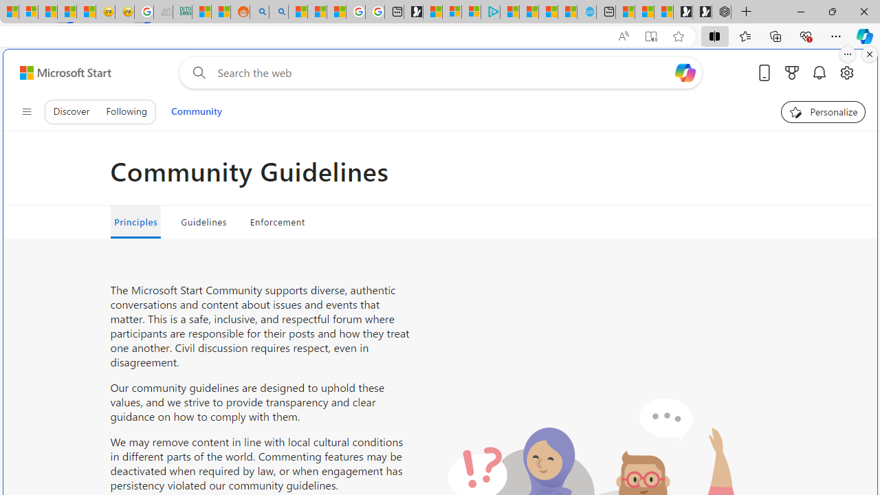 Image resolution: width=880 pixels, height=495 pixels. Describe the element at coordinates (819, 72) in the screenshot. I see `Notifications` at that location.